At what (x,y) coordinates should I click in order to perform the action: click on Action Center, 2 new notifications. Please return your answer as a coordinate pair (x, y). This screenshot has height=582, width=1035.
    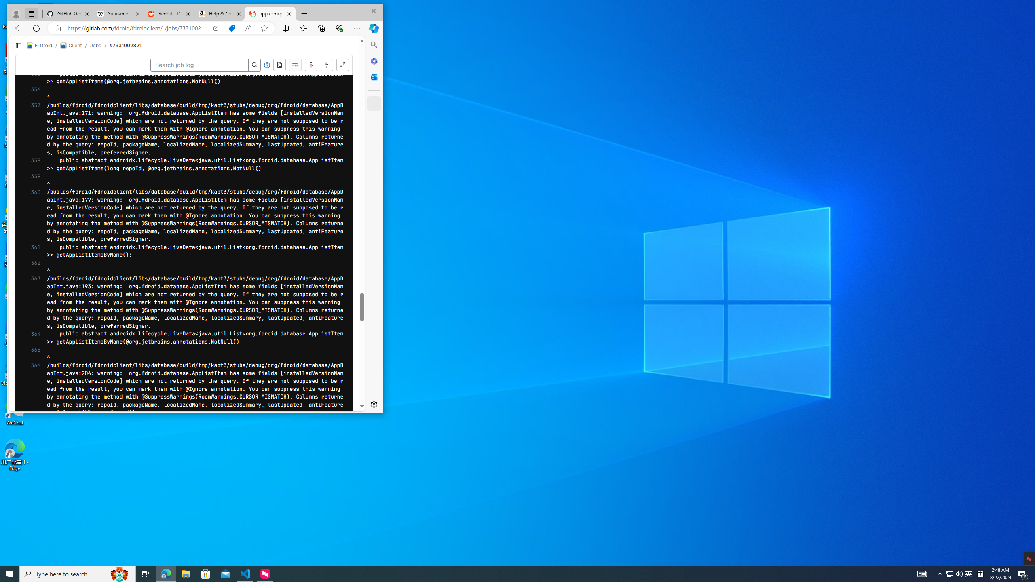
    Looking at the image, I should click on (1023, 574).